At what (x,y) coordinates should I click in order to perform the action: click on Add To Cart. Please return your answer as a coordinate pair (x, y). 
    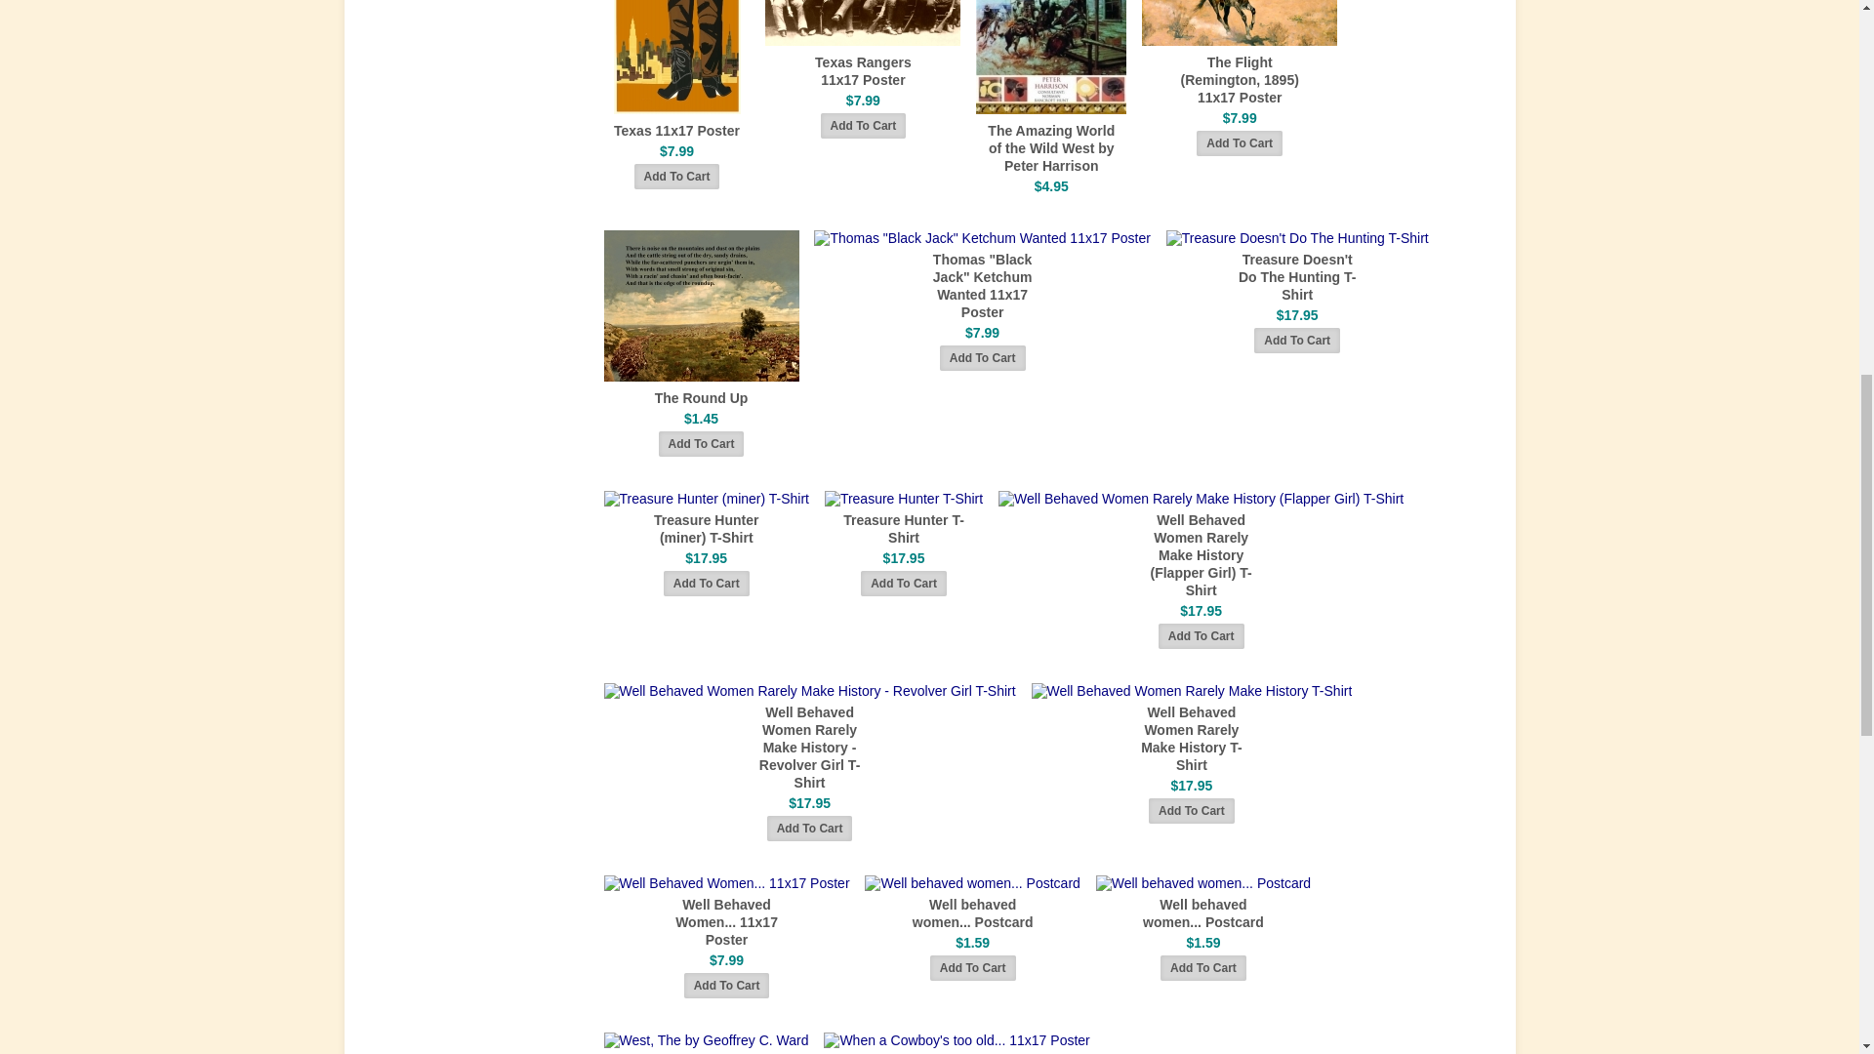
    Looking at the image, I should click on (972, 968).